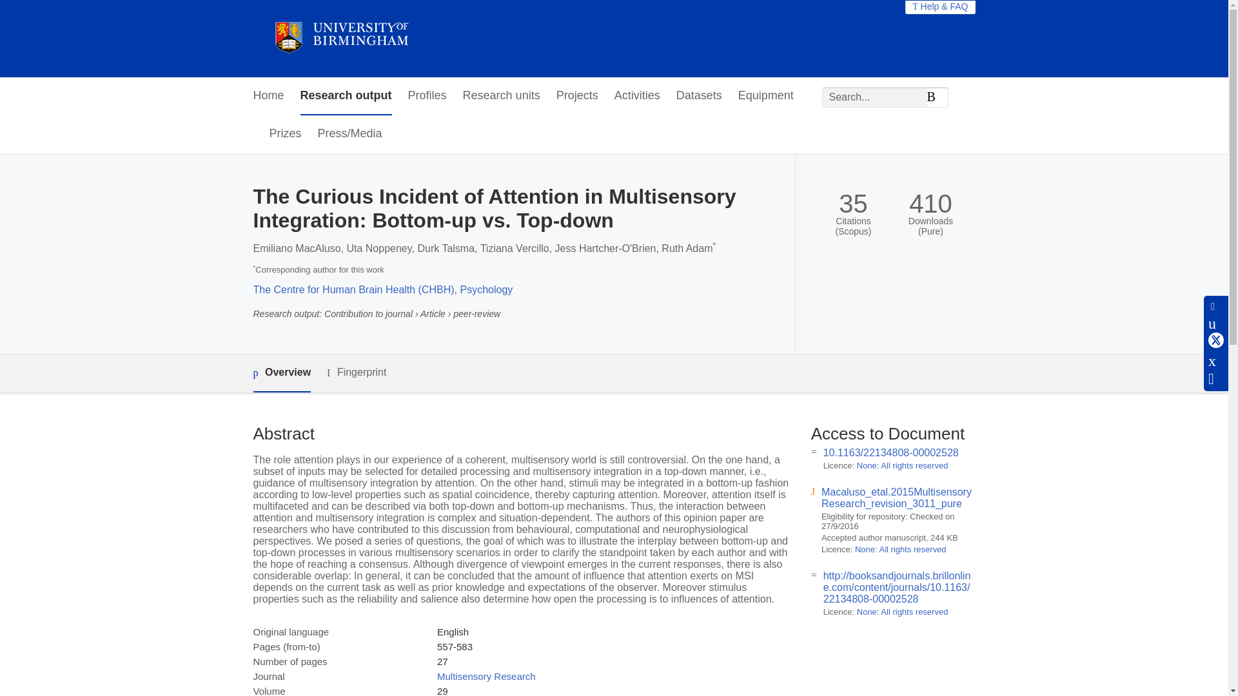 The width and height of the screenshot is (1238, 696). Describe the element at coordinates (502, 96) in the screenshot. I see `Research units` at that location.